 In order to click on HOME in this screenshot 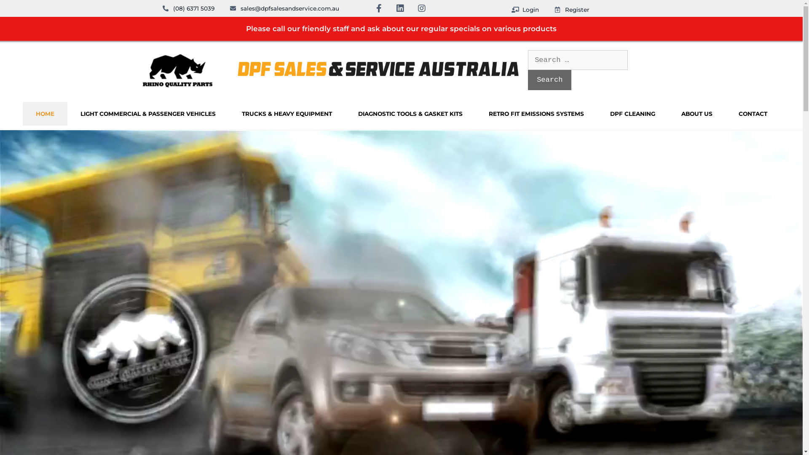, I will do `click(45, 114)`.